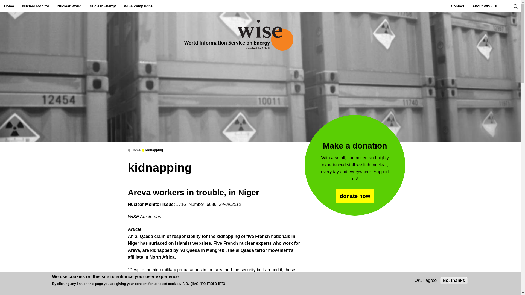 Image resolution: width=525 pixels, height=295 pixels. What do you see at coordinates (9, 6) in the screenshot?
I see `Home` at bounding box center [9, 6].